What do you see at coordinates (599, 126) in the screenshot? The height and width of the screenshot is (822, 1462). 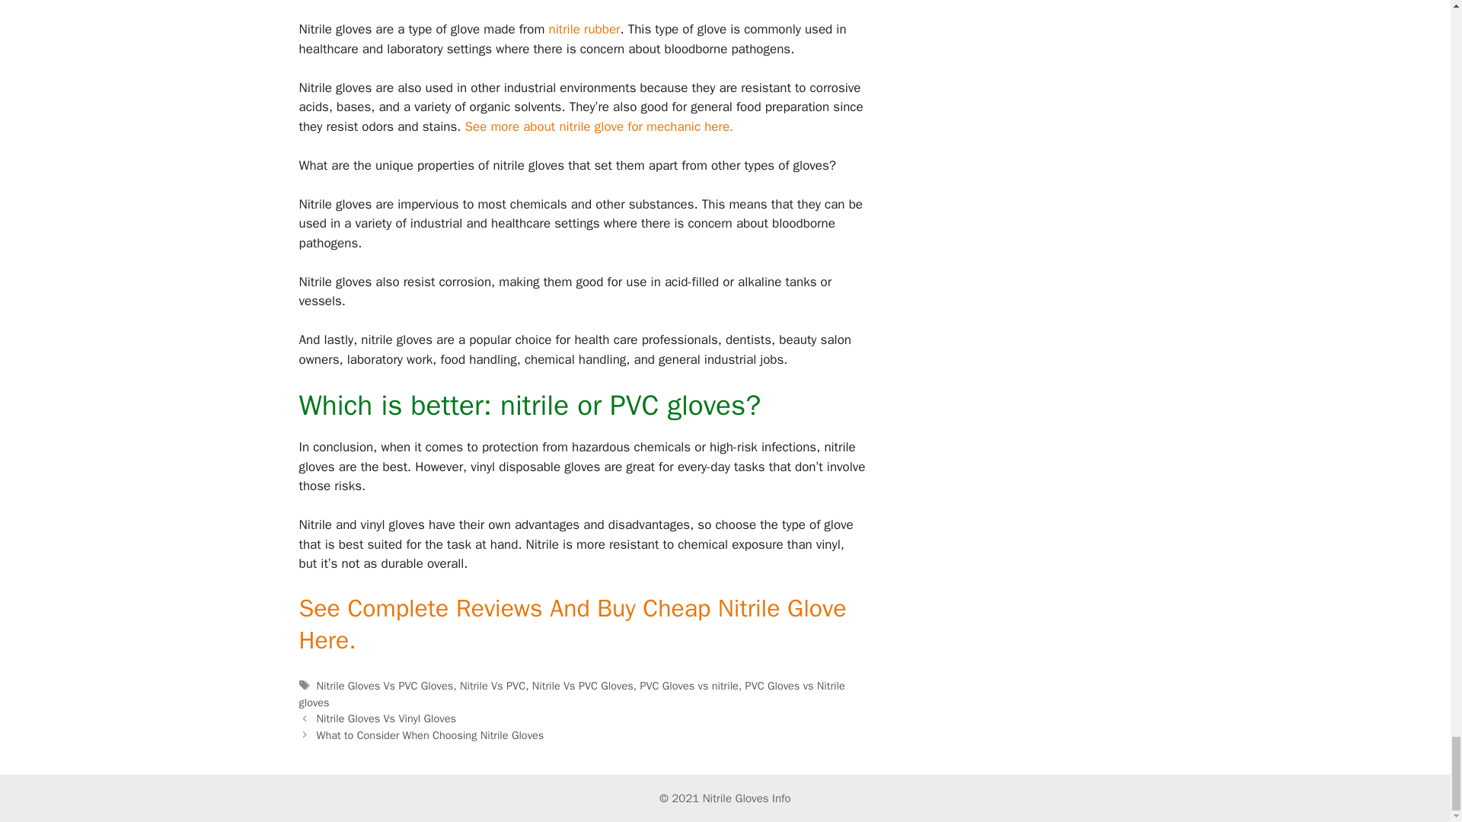 I see `See more about nitrile glove for mechanic here.` at bounding box center [599, 126].